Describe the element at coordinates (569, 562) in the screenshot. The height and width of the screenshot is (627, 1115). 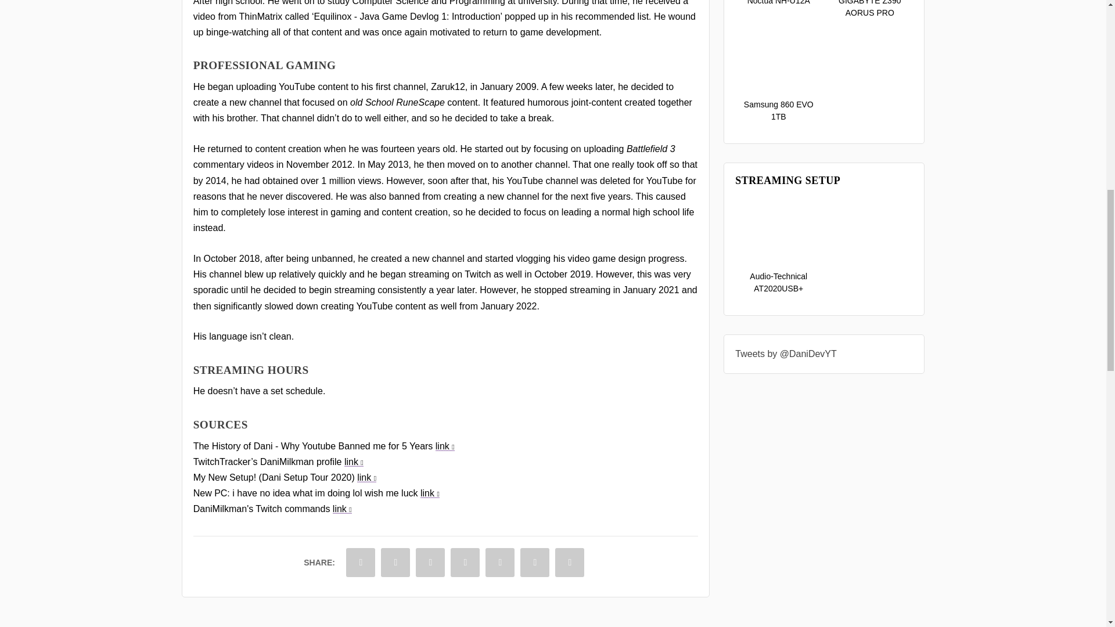
I see `Share "DaniMilkman" via Email` at that location.